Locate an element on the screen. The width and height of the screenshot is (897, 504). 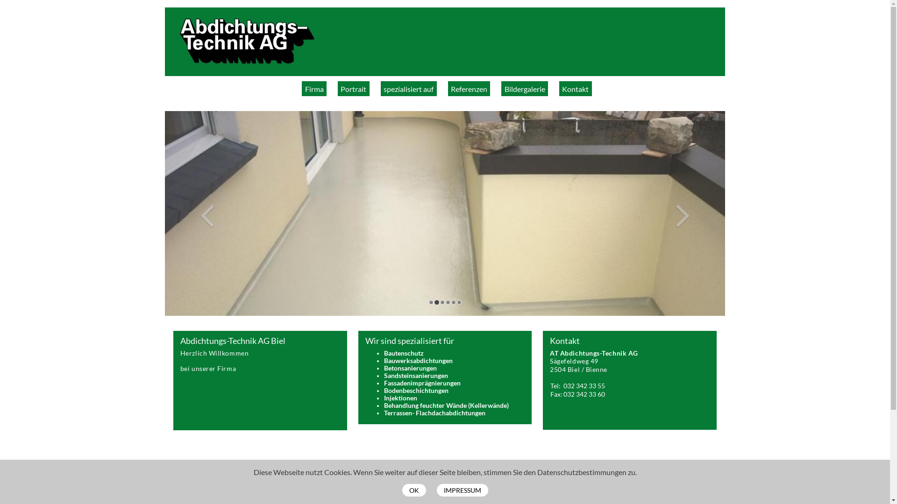
Firma is located at coordinates (314, 89).